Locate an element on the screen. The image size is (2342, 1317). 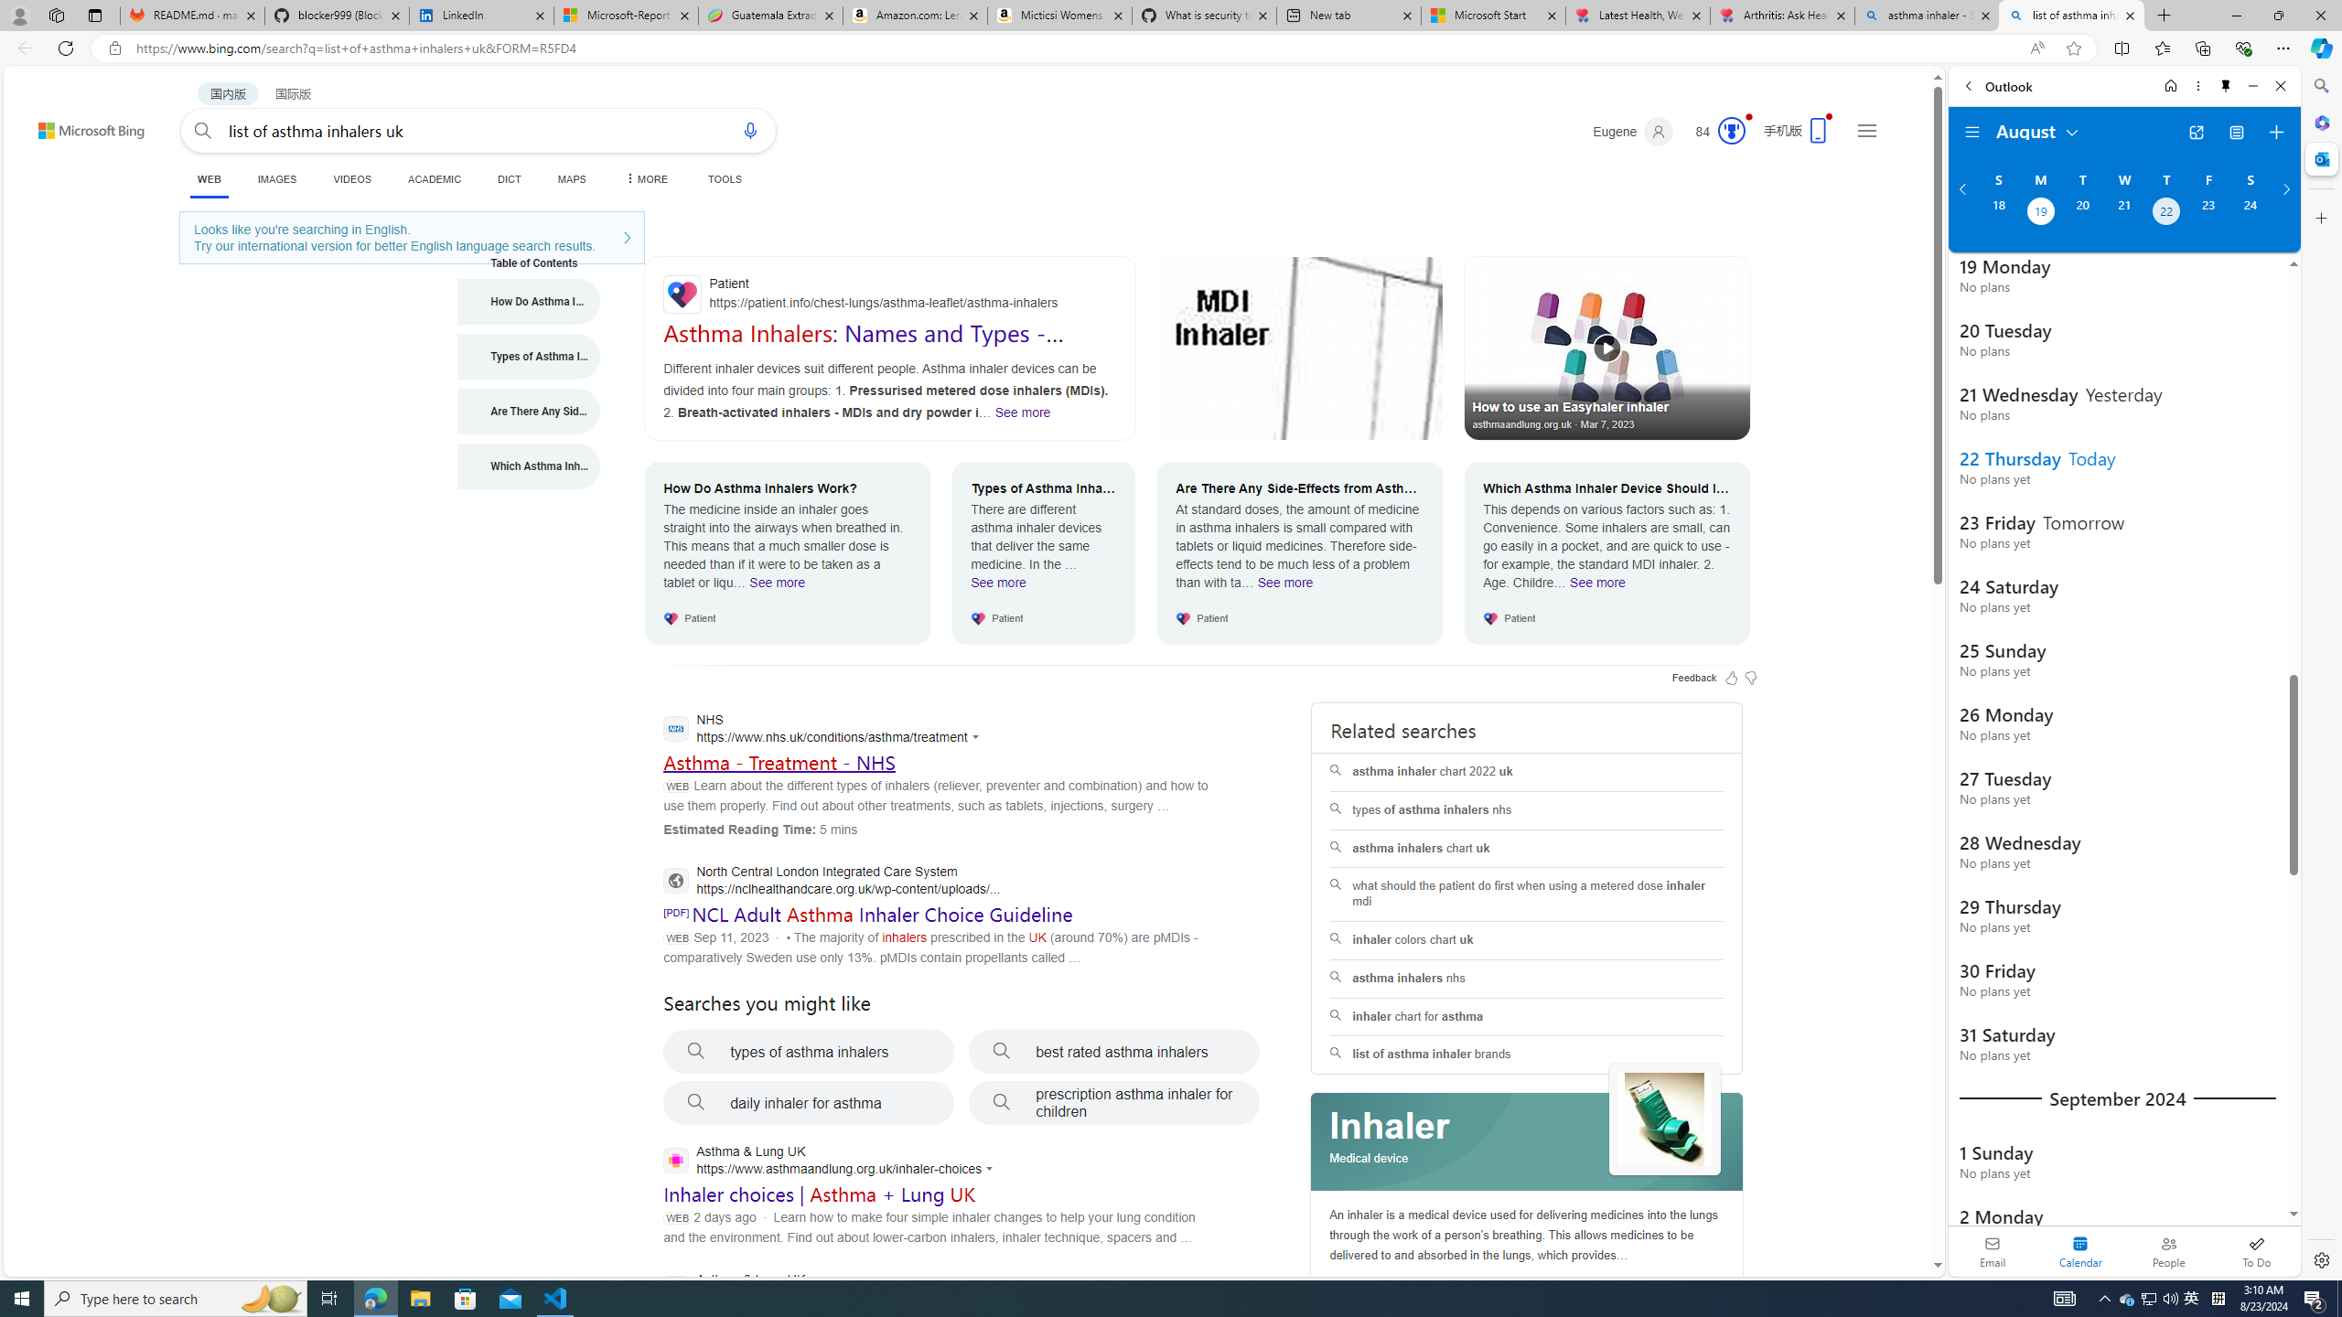
inhaler colors chart uk is located at coordinates (1526, 939).